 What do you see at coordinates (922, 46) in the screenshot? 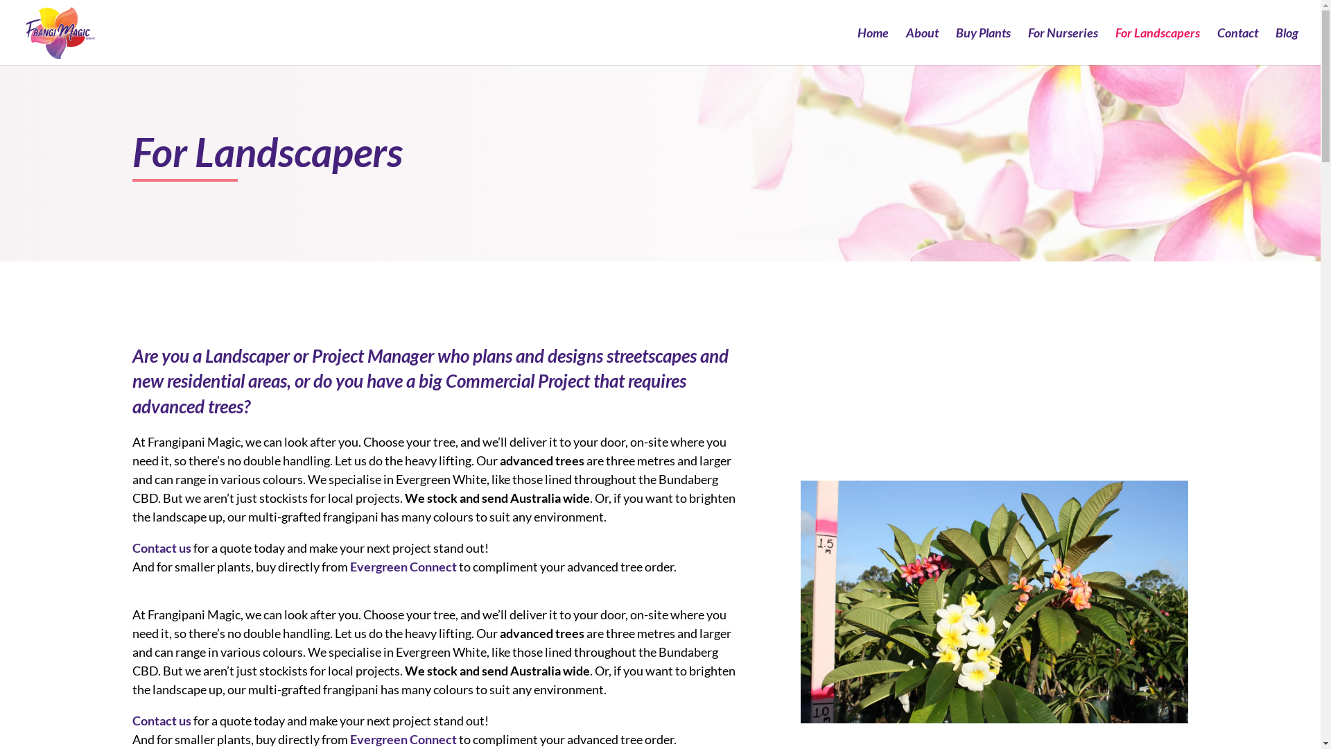
I see `About` at bounding box center [922, 46].